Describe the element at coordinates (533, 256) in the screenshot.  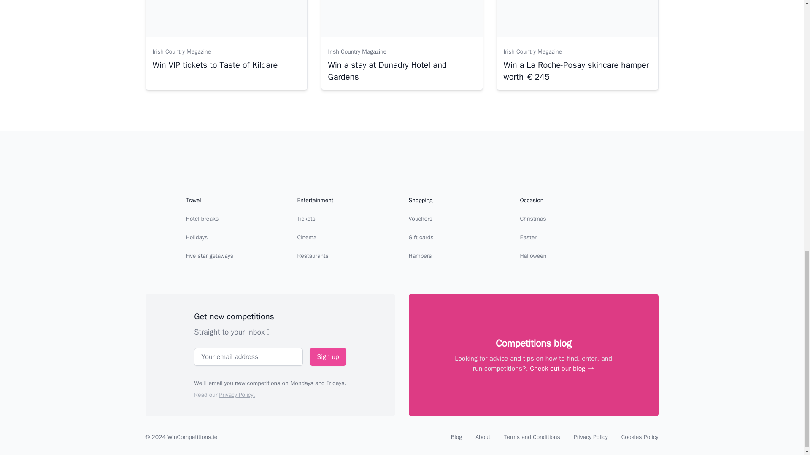
I see `Halloween` at that location.